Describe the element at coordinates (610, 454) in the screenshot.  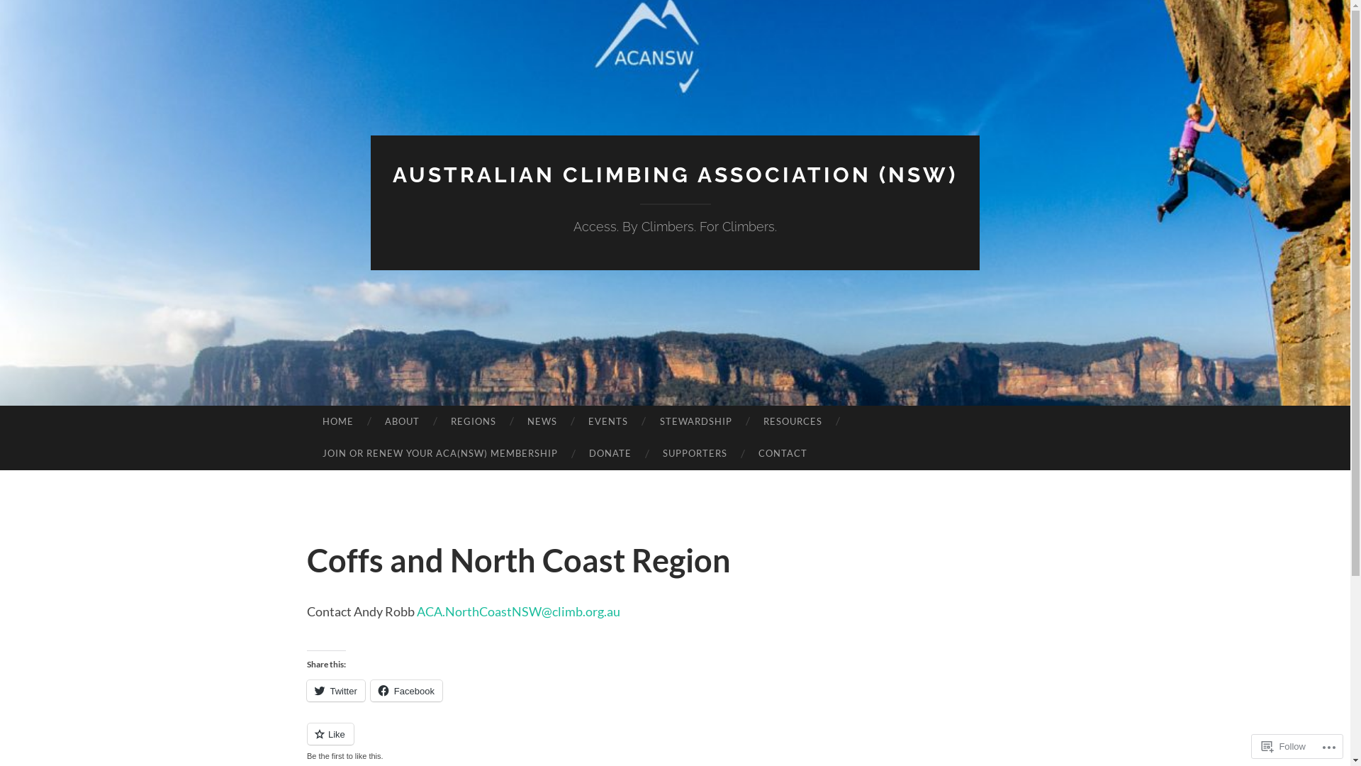
I see `DONATE` at that location.